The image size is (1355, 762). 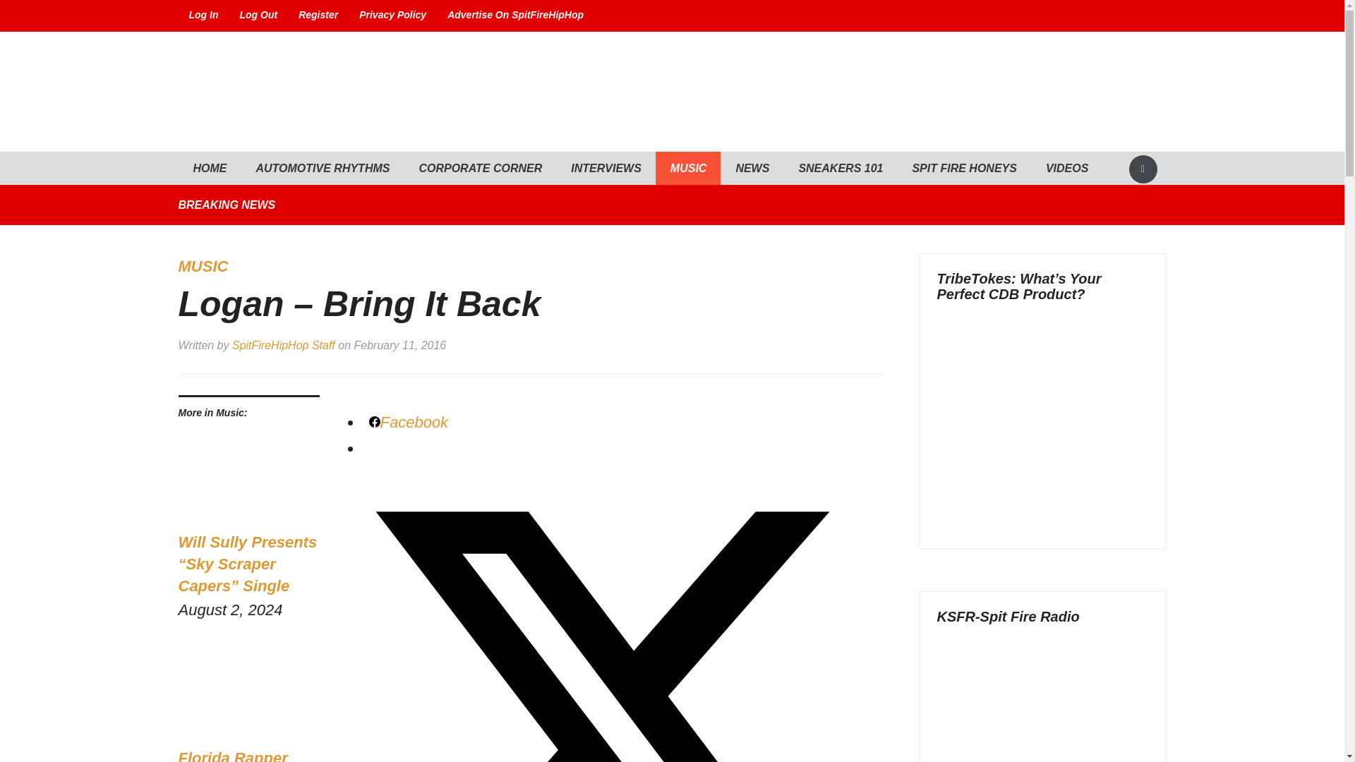 What do you see at coordinates (1143, 169) in the screenshot?
I see `Search` at bounding box center [1143, 169].